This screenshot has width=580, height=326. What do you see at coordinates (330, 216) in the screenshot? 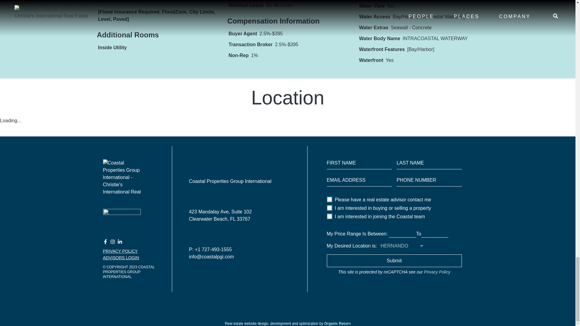
I see `on` at bounding box center [330, 216].